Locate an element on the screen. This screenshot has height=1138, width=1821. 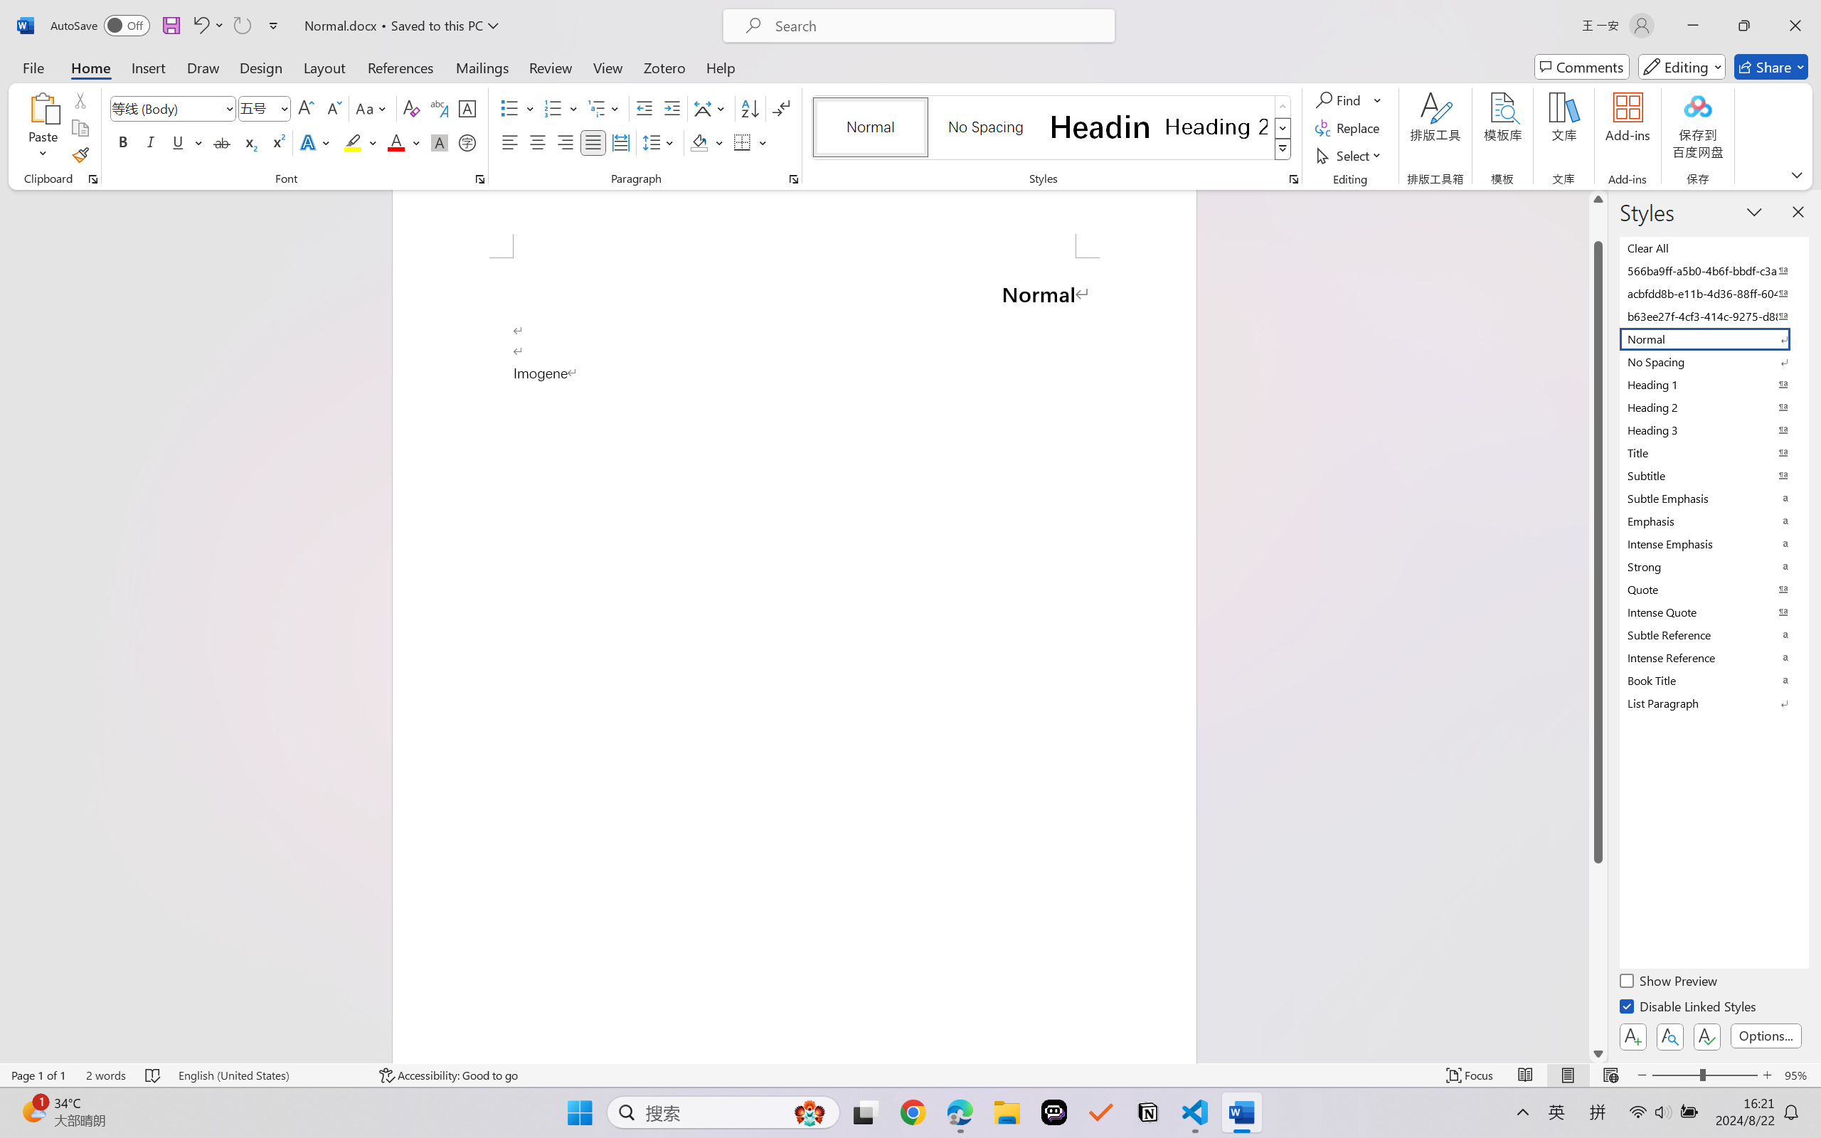
Disable Linked Styles is located at coordinates (1689, 1009).